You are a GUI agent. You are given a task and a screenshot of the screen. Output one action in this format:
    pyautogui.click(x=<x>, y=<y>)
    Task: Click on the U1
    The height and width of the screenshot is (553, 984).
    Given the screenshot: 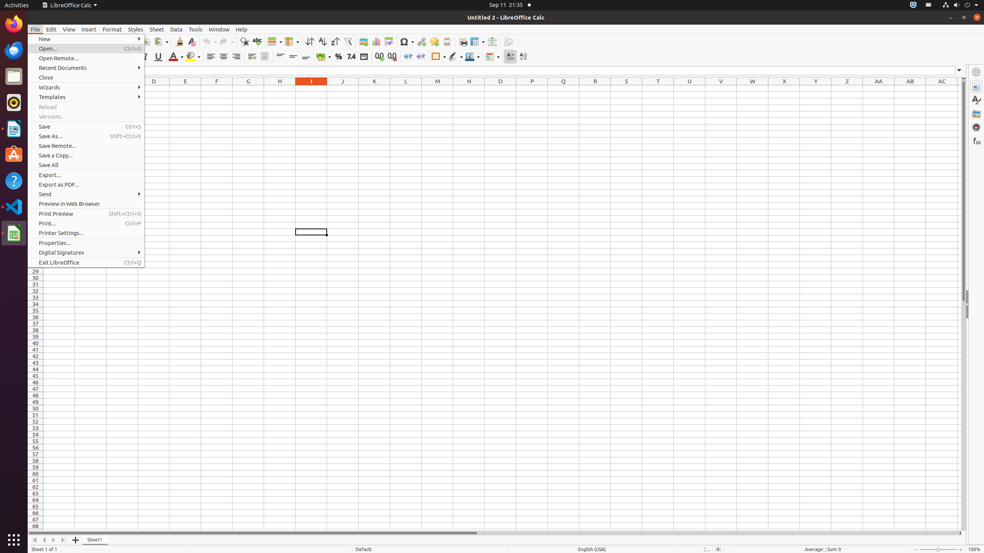 What is the action you would take?
    pyautogui.click(x=690, y=88)
    